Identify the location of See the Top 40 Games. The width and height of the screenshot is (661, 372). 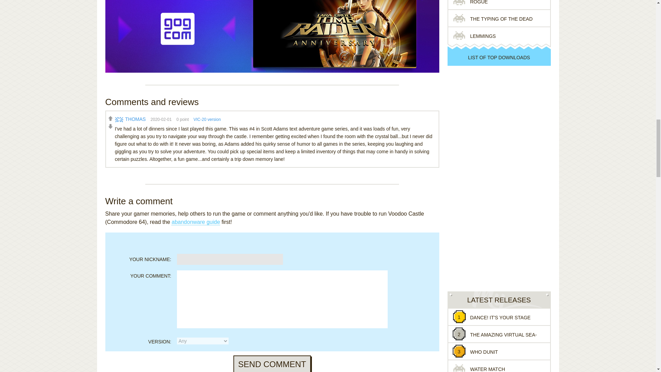
(499, 57).